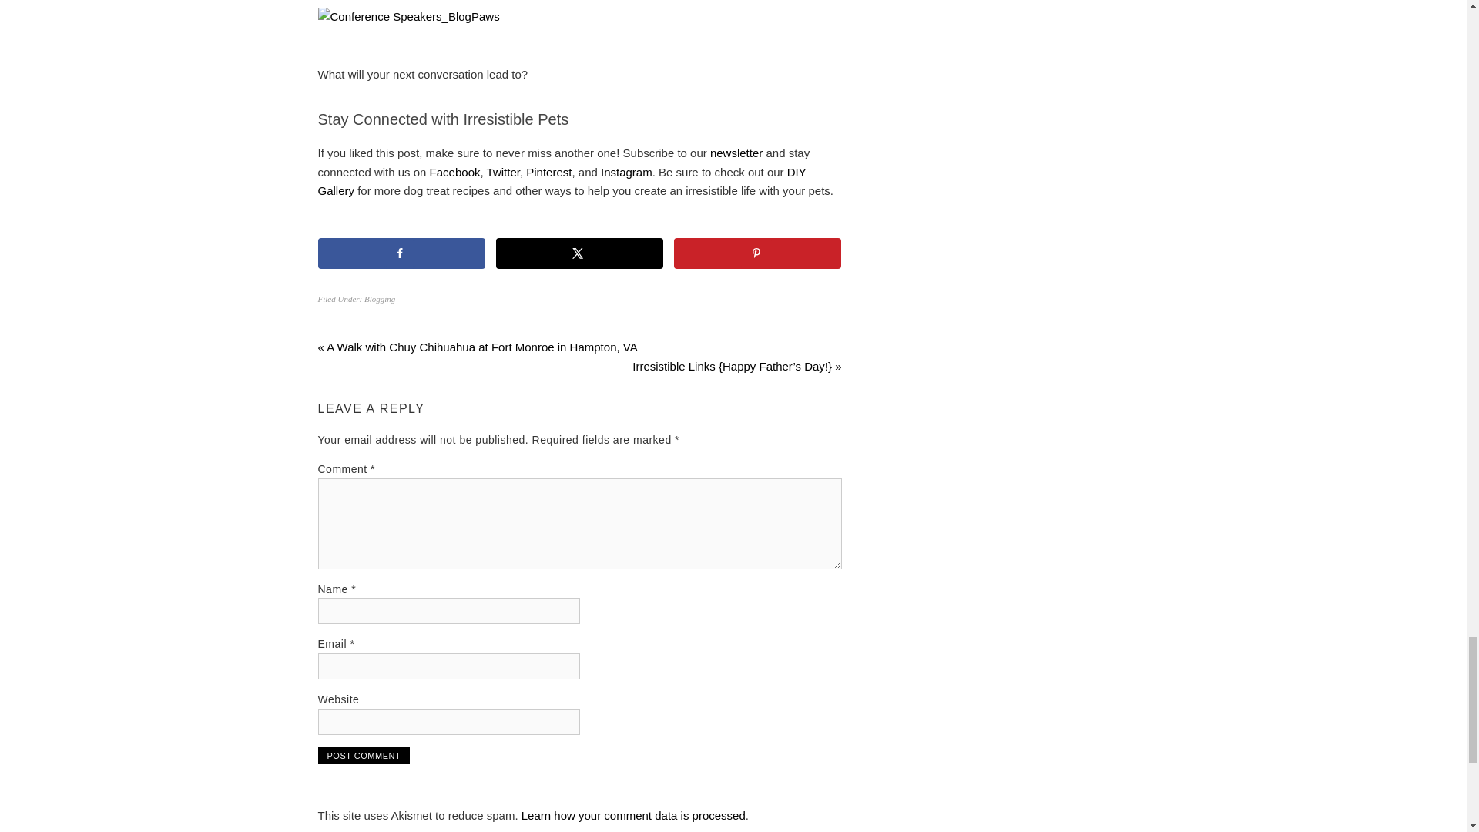 The image size is (1479, 832). What do you see at coordinates (633, 815) in the screenshot?
I see `Learn how your comment data is processed` at bounding box center [633, 815].